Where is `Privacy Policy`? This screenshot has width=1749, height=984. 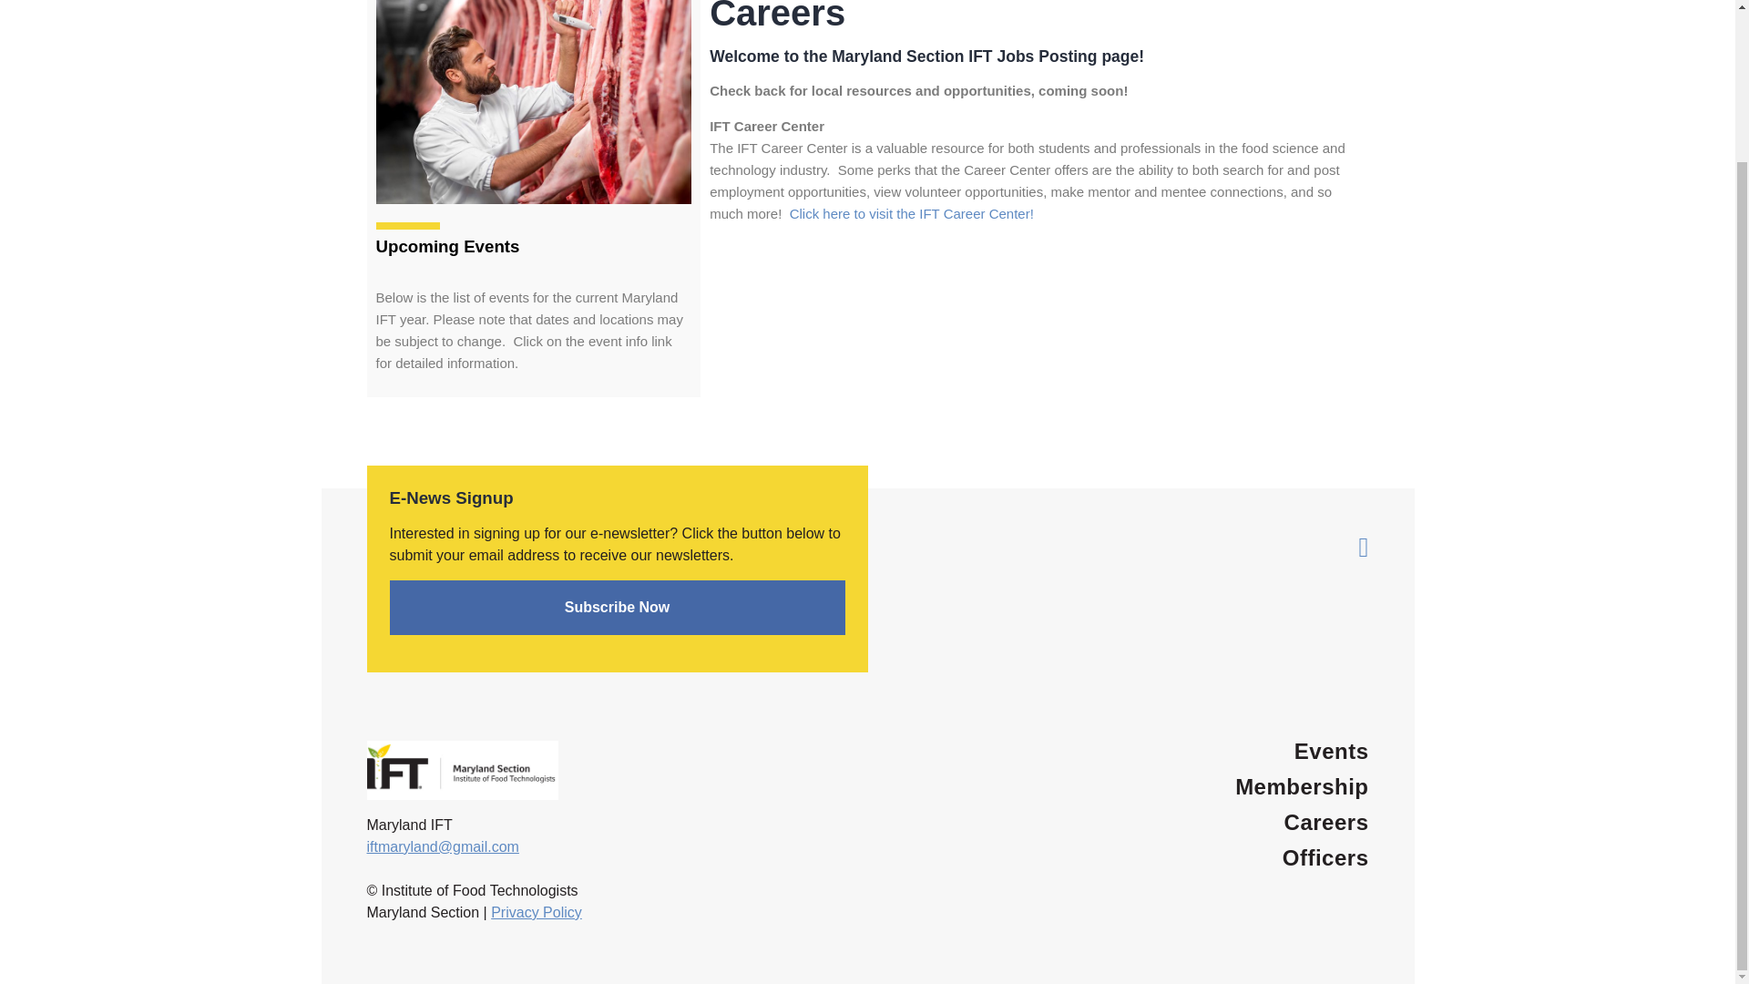
Privacy Policy is located at coordinates (537, 911).